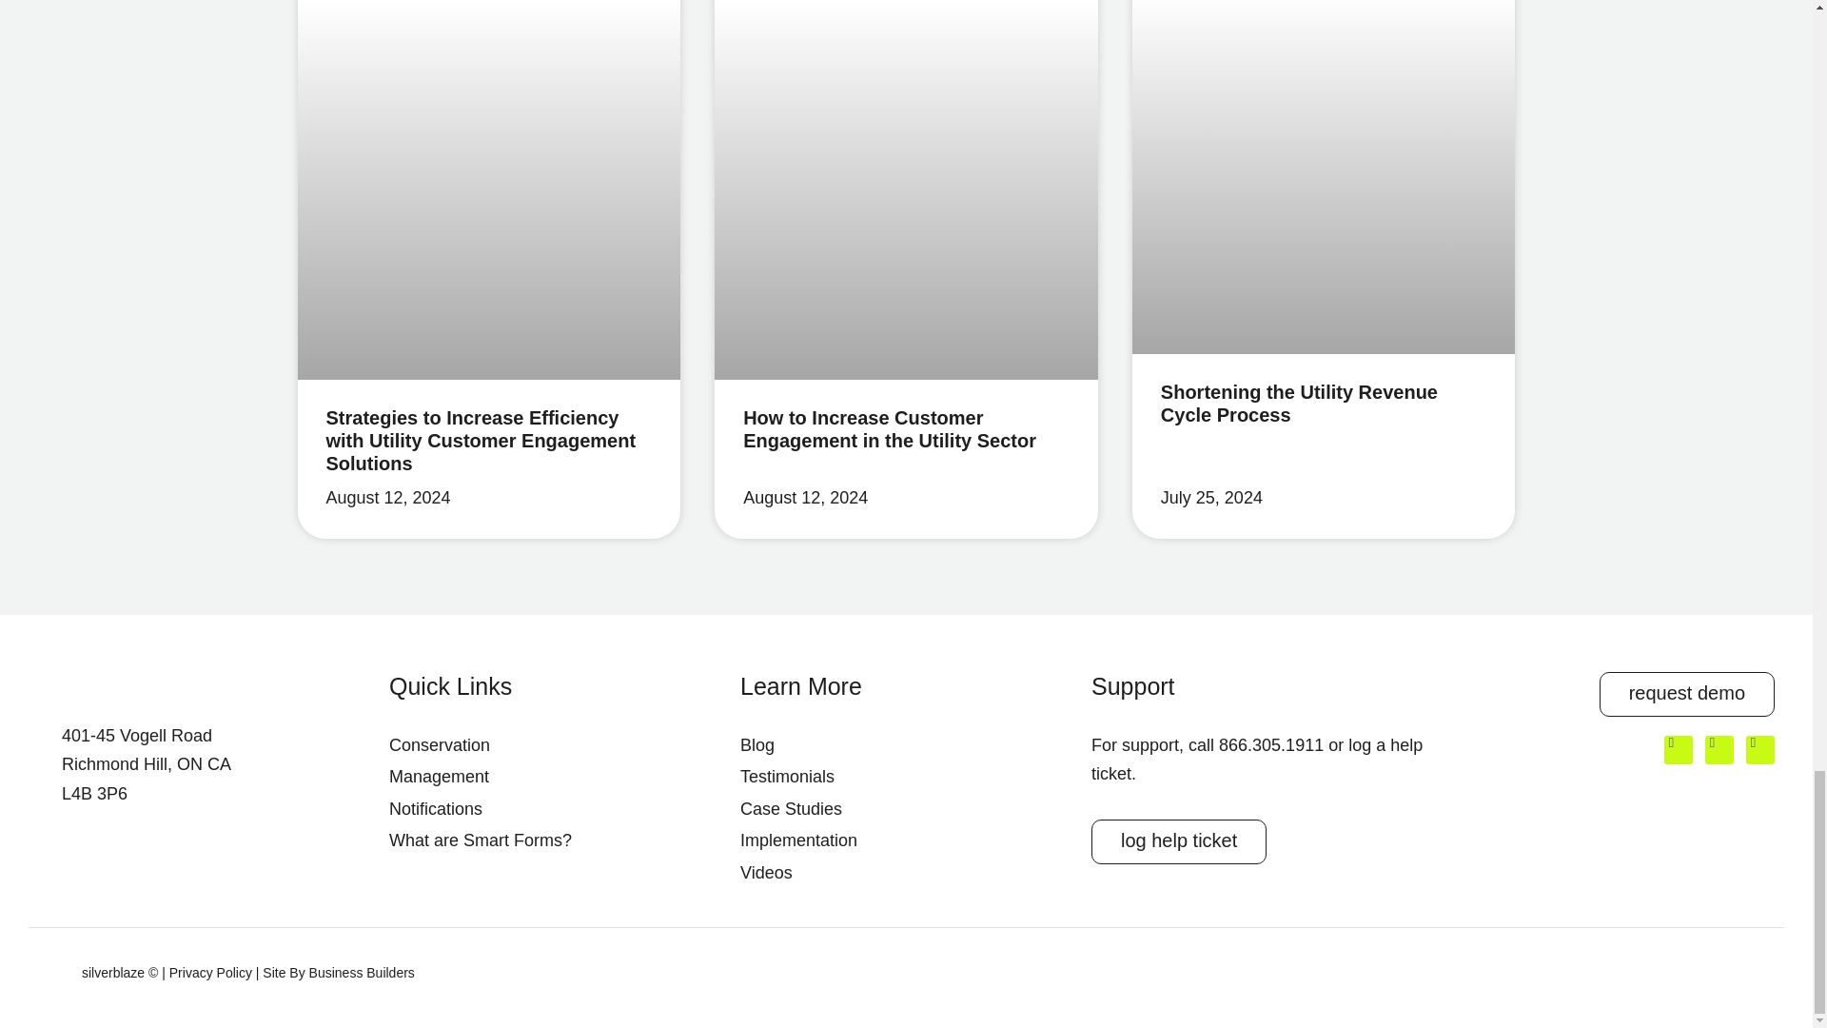 This screenshot has width=1827, height=1028. Describe the element at coordinates (555, 745) in the screenshot. I see `Conservation` at that location.